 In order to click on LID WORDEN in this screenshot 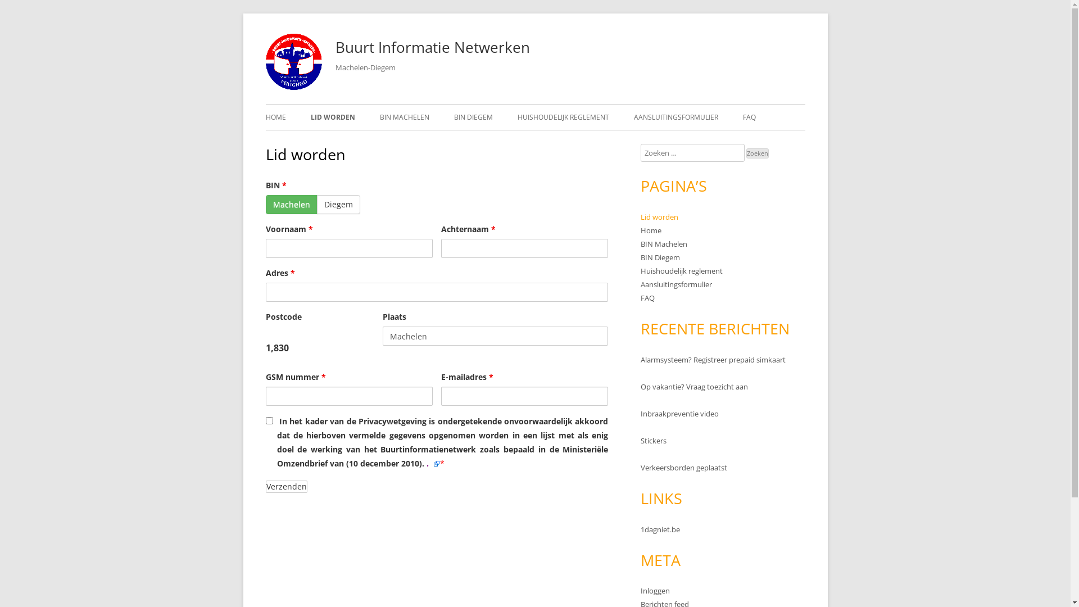, I will do `click(333, 117)`.